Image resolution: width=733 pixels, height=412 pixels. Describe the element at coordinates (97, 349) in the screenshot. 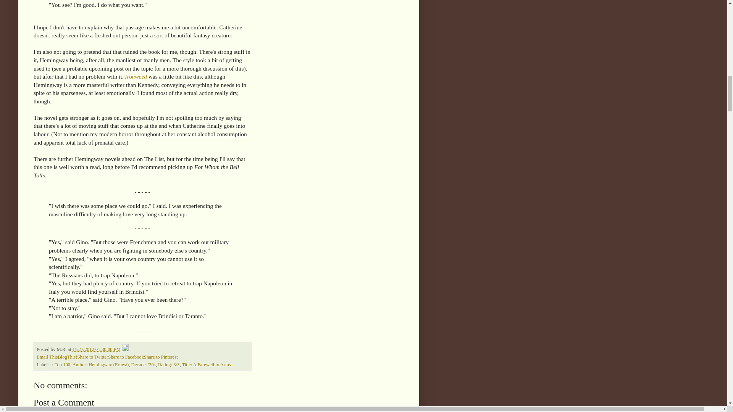

I see `permanent link` at that location.